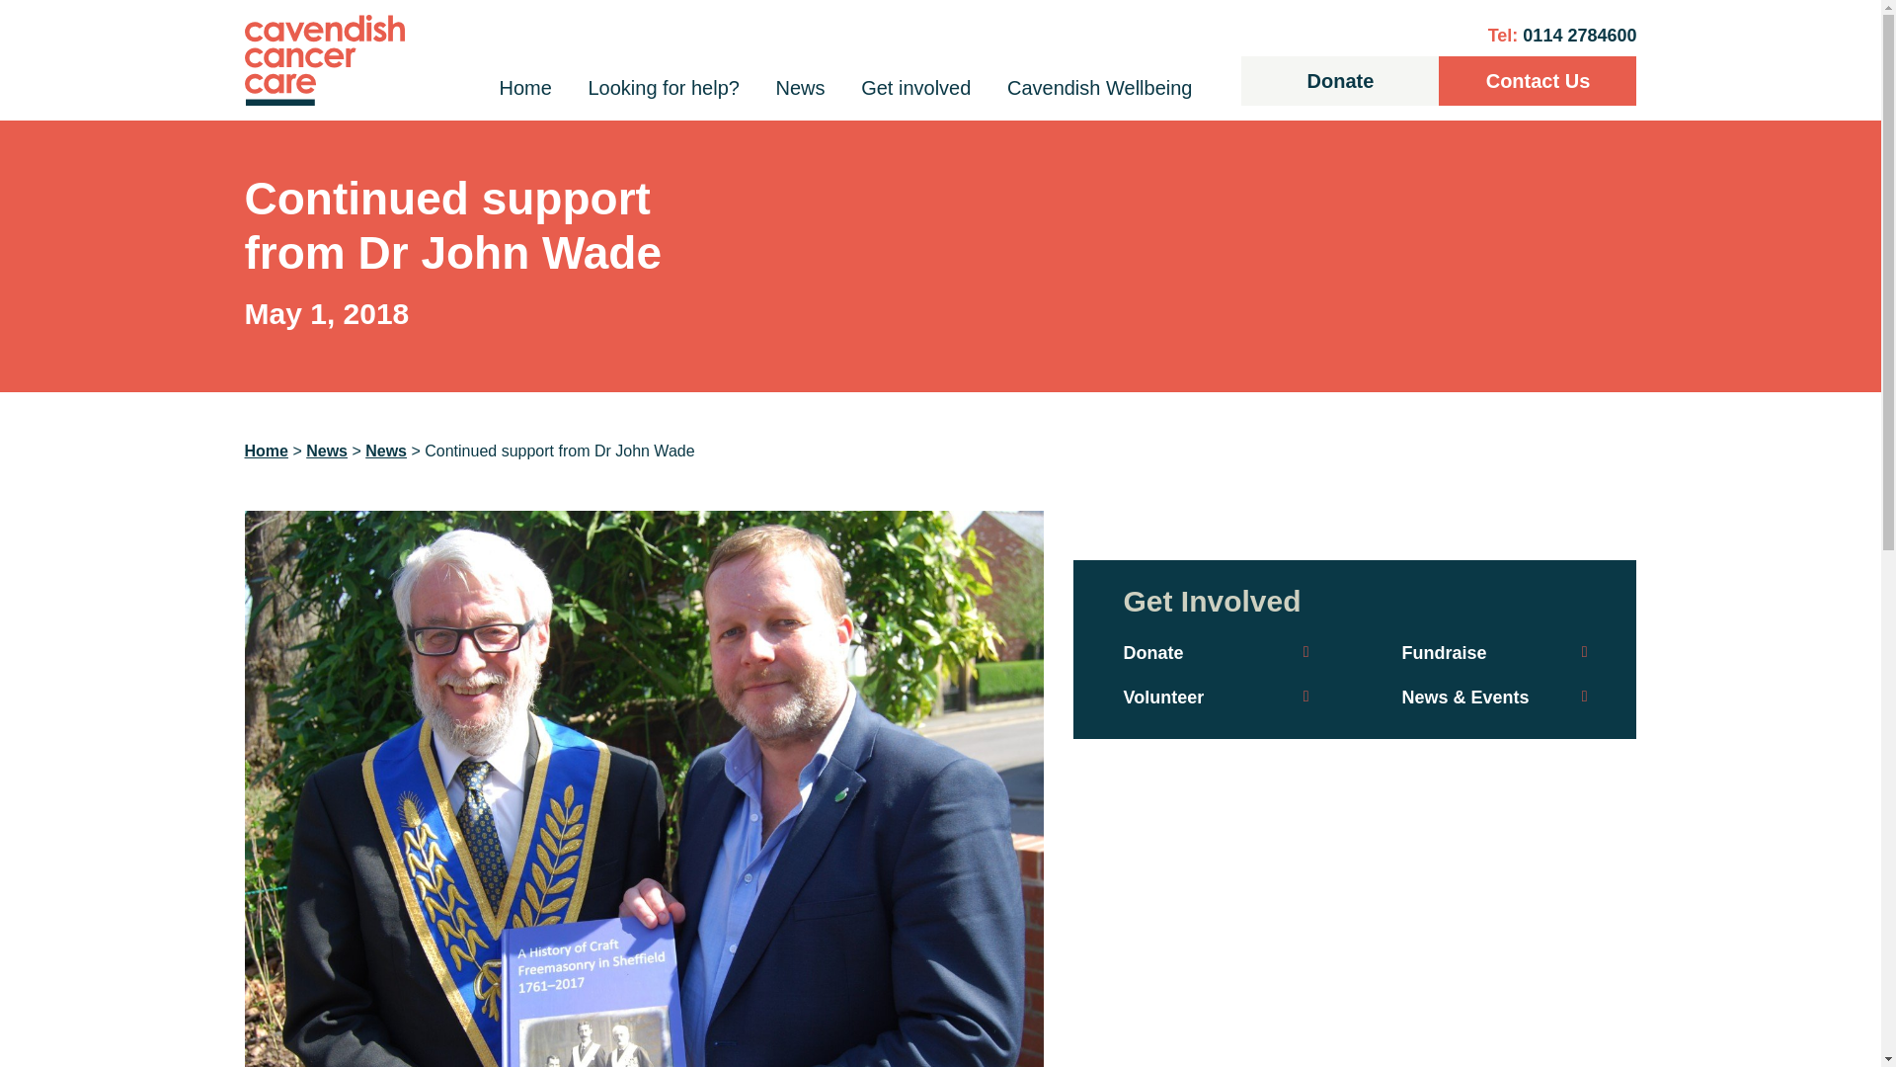 The image size is (1896, 1067). What do you see at coordinates (1537, 81) in the screenshot?
I see `Contact Us` at bounding box center [1537, 81].